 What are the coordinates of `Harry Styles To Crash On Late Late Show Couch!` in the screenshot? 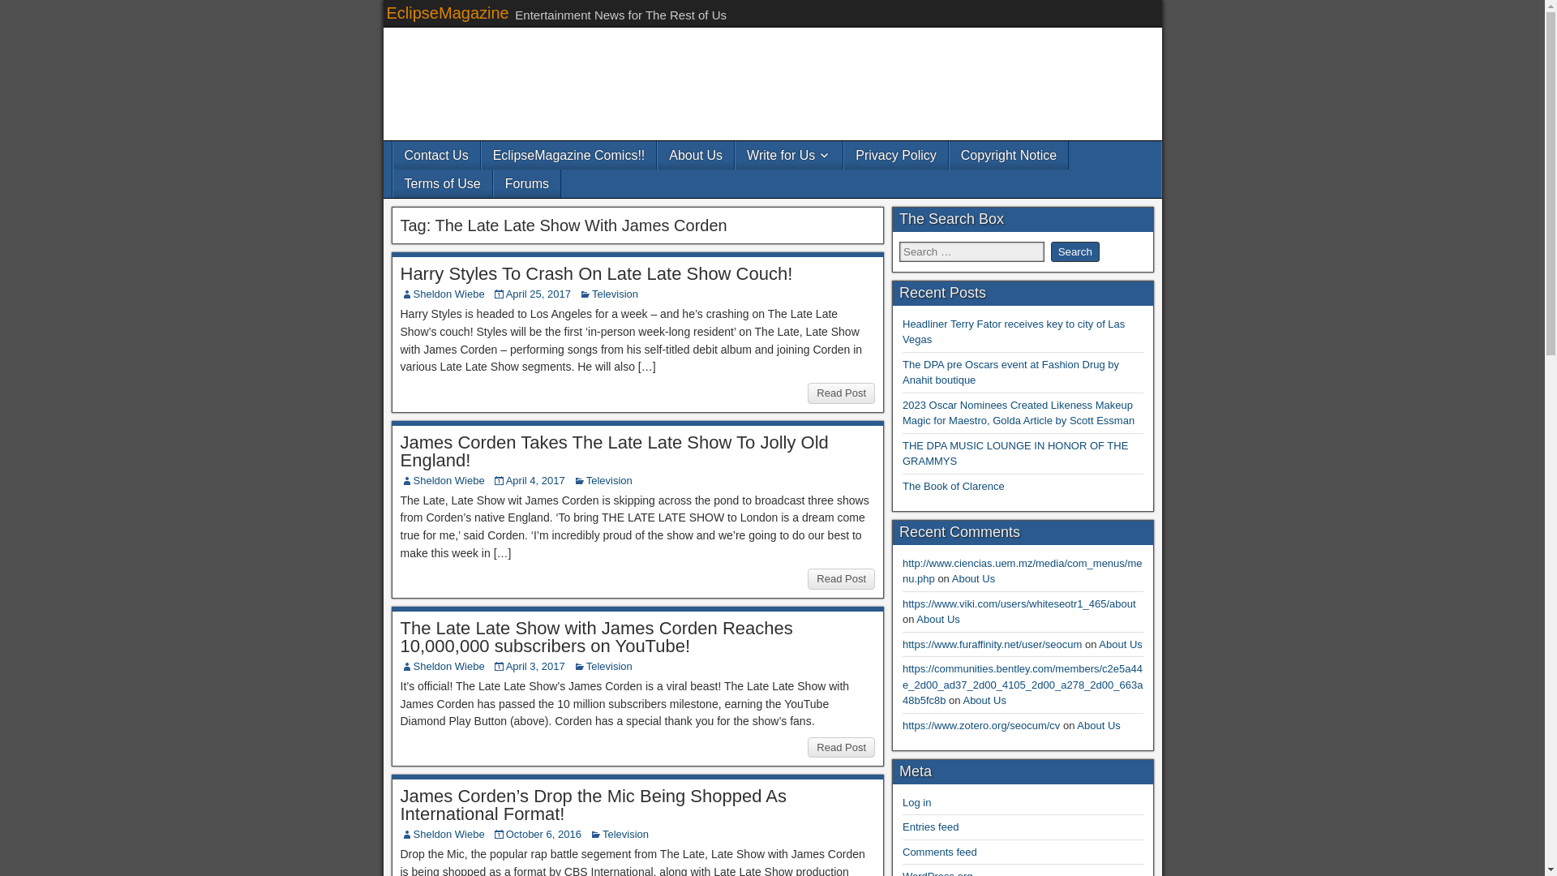 It's located at (596, 273).